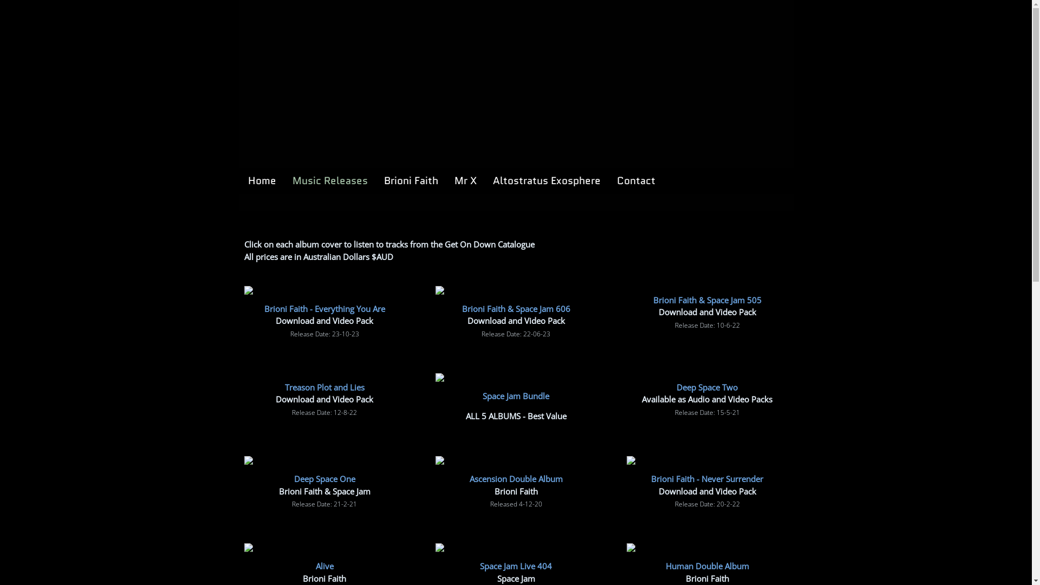 This screenshot has width=1040, height=585. Describe the element at coordinates (325, 566) in the screenshot. I see `Alive` at that location.